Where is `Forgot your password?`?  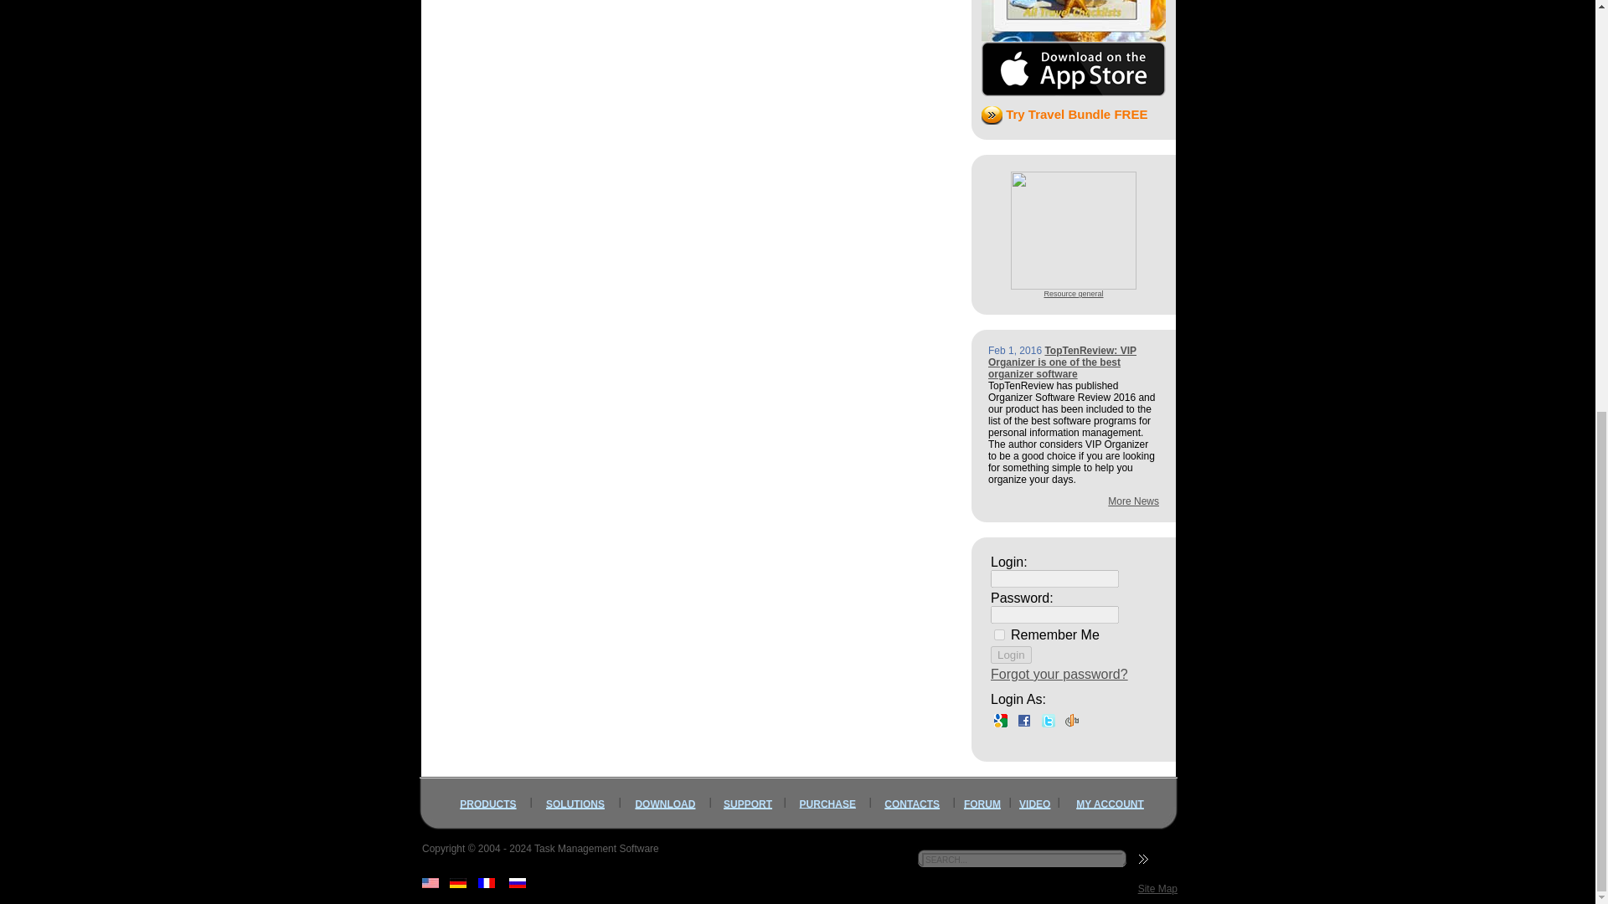 Forgot your password? is located at coordinates (1059, 675).